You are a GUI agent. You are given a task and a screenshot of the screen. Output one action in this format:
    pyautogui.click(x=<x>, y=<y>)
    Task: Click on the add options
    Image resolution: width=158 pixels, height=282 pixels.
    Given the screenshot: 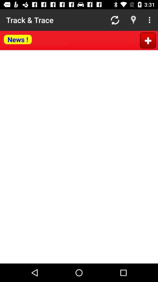 What is the action you would take?
    pyautogui.click(x=148, y=41)
    